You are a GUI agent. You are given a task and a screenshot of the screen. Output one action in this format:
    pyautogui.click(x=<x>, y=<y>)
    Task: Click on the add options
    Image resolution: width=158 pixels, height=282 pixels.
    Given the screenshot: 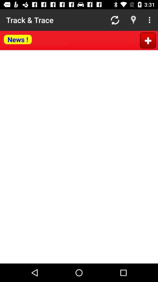 What is the action you would take?
    pyautogui.click(x=148, y=41)
    